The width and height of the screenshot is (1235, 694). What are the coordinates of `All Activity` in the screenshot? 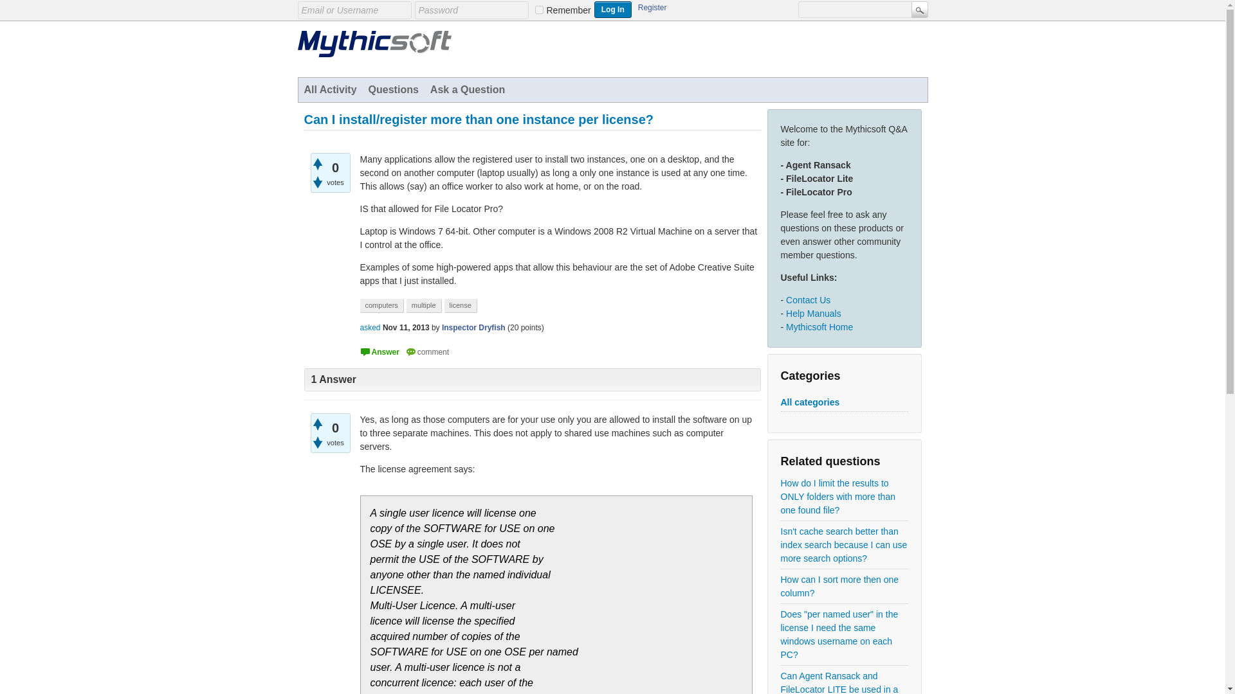 It's located at (331, 89).